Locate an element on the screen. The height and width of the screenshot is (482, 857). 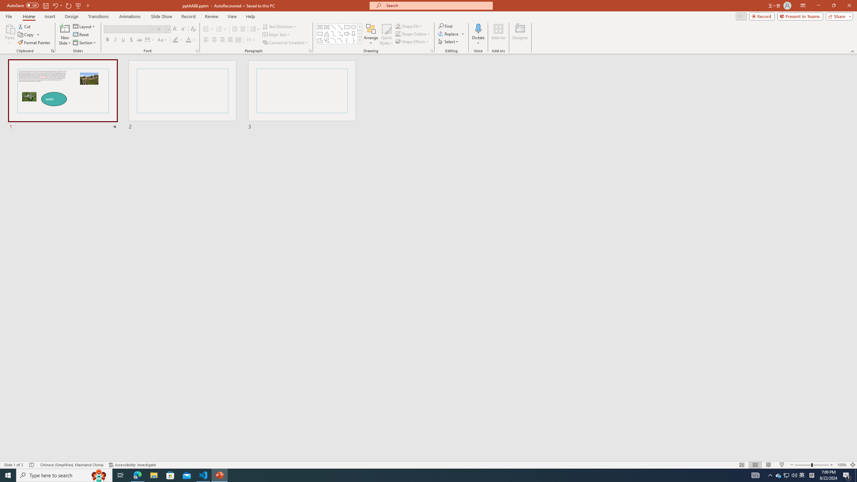
Zoom 100% is located at coordinates (842, 465).